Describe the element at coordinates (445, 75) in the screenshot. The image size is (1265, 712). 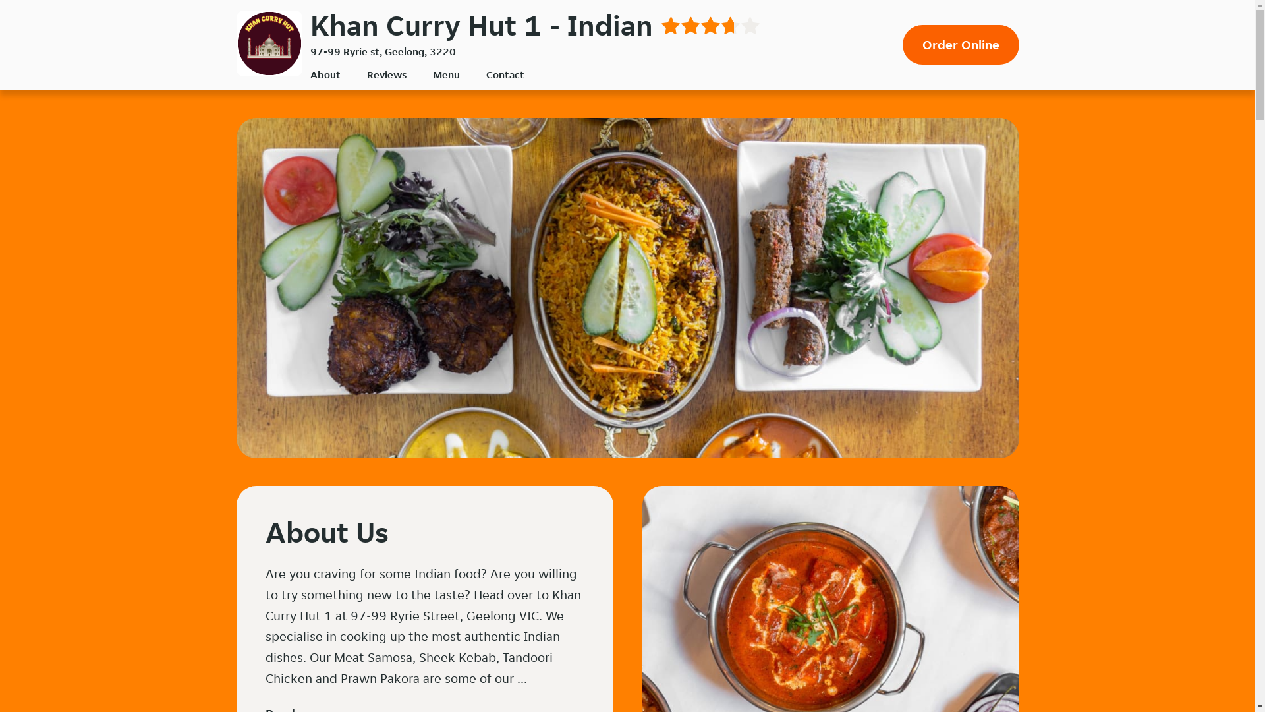
I see `Menu` at that location.